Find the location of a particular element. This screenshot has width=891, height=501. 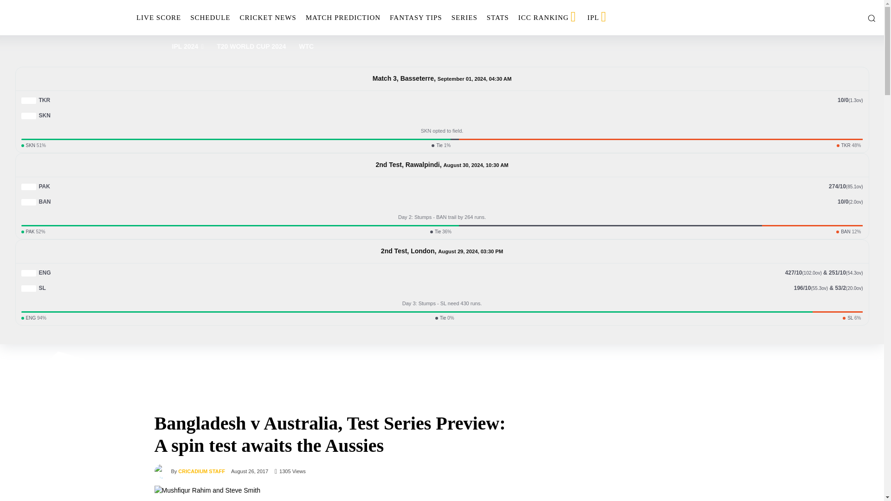

STATS is located at coordinates (497, 18).